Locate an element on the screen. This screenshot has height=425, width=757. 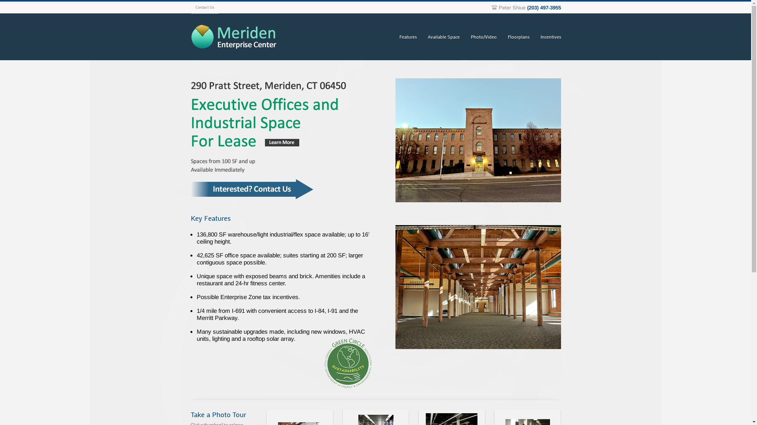
Incentives is located at coordinates (550, 37).